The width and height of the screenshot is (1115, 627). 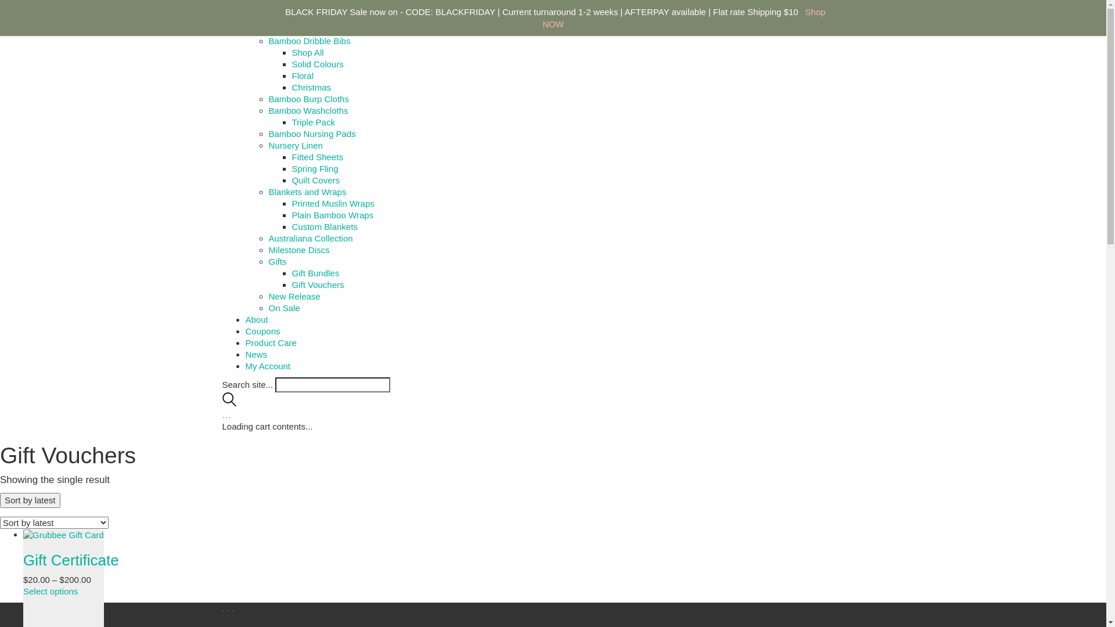 I want to click on Sort by latest, so click(x=30, y=500).